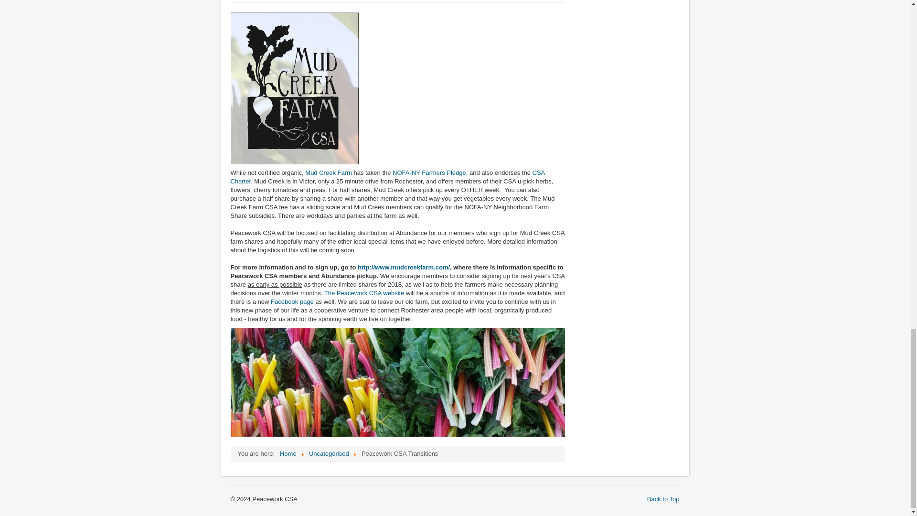  Describe the element at coordinates (387, 177) in the screenshot. I see `CSA Charter` at that location.